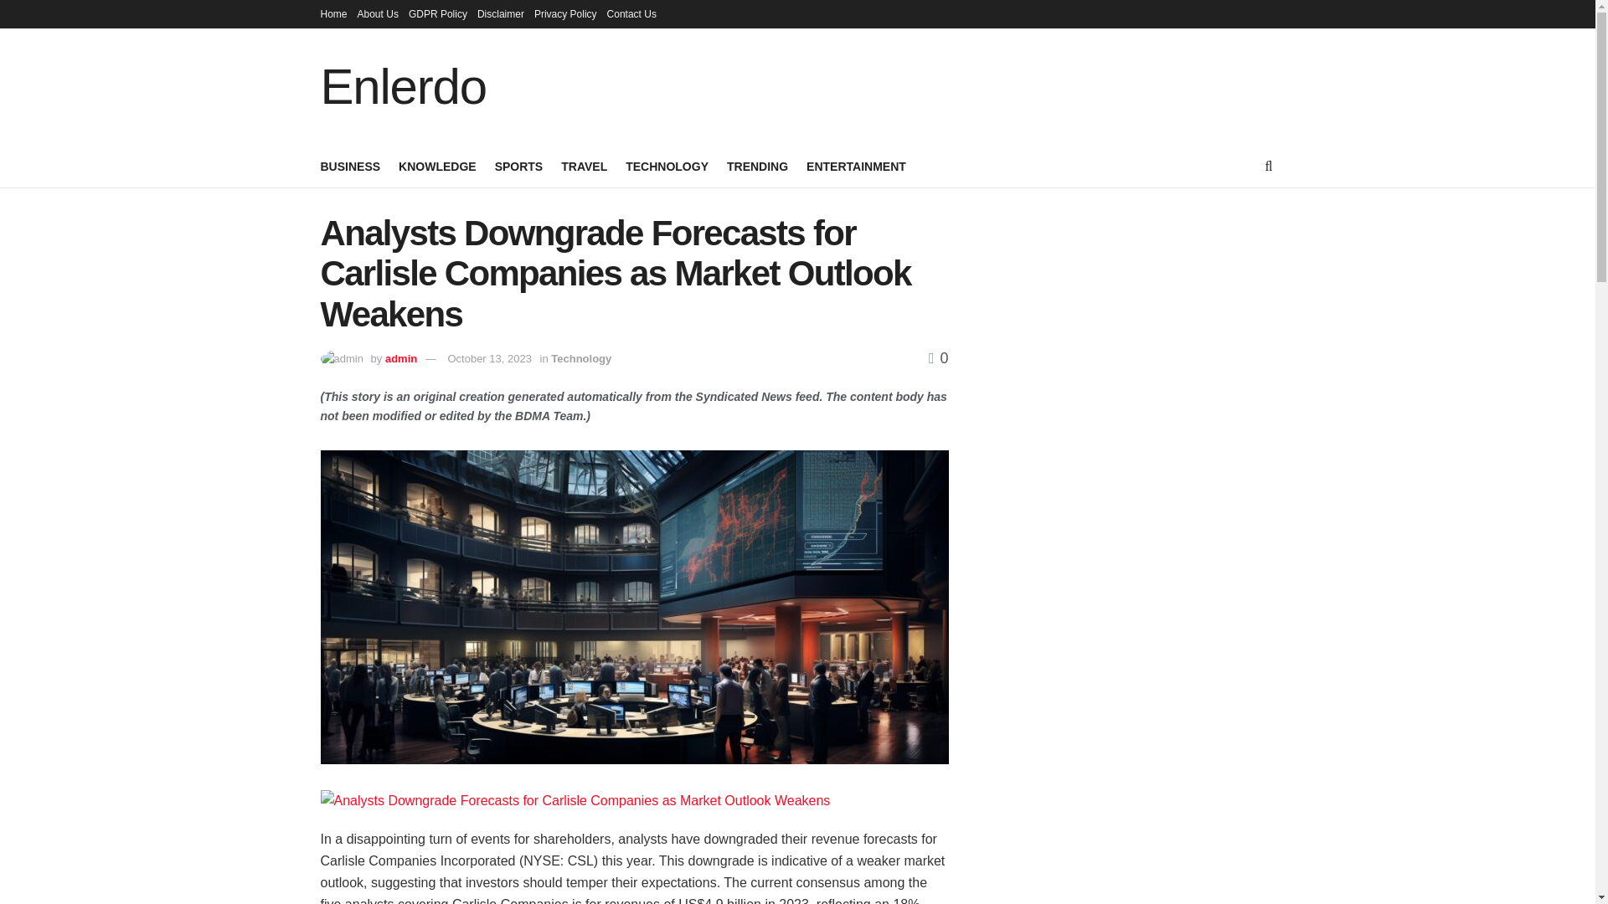 Image resolution: width=1608 pixels, height=904 pixels. What do you see at coordinates (501, 13) in the screenshot?
I see `Disclaimer` at bounding box center [501, 13].